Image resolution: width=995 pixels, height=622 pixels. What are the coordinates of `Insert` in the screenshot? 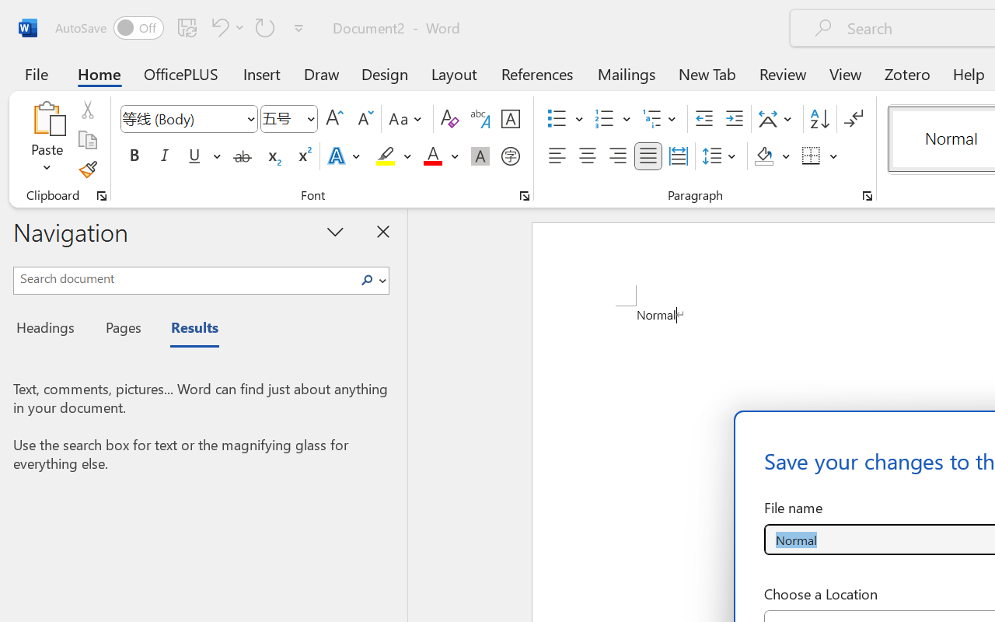 It's located at (263, 73).